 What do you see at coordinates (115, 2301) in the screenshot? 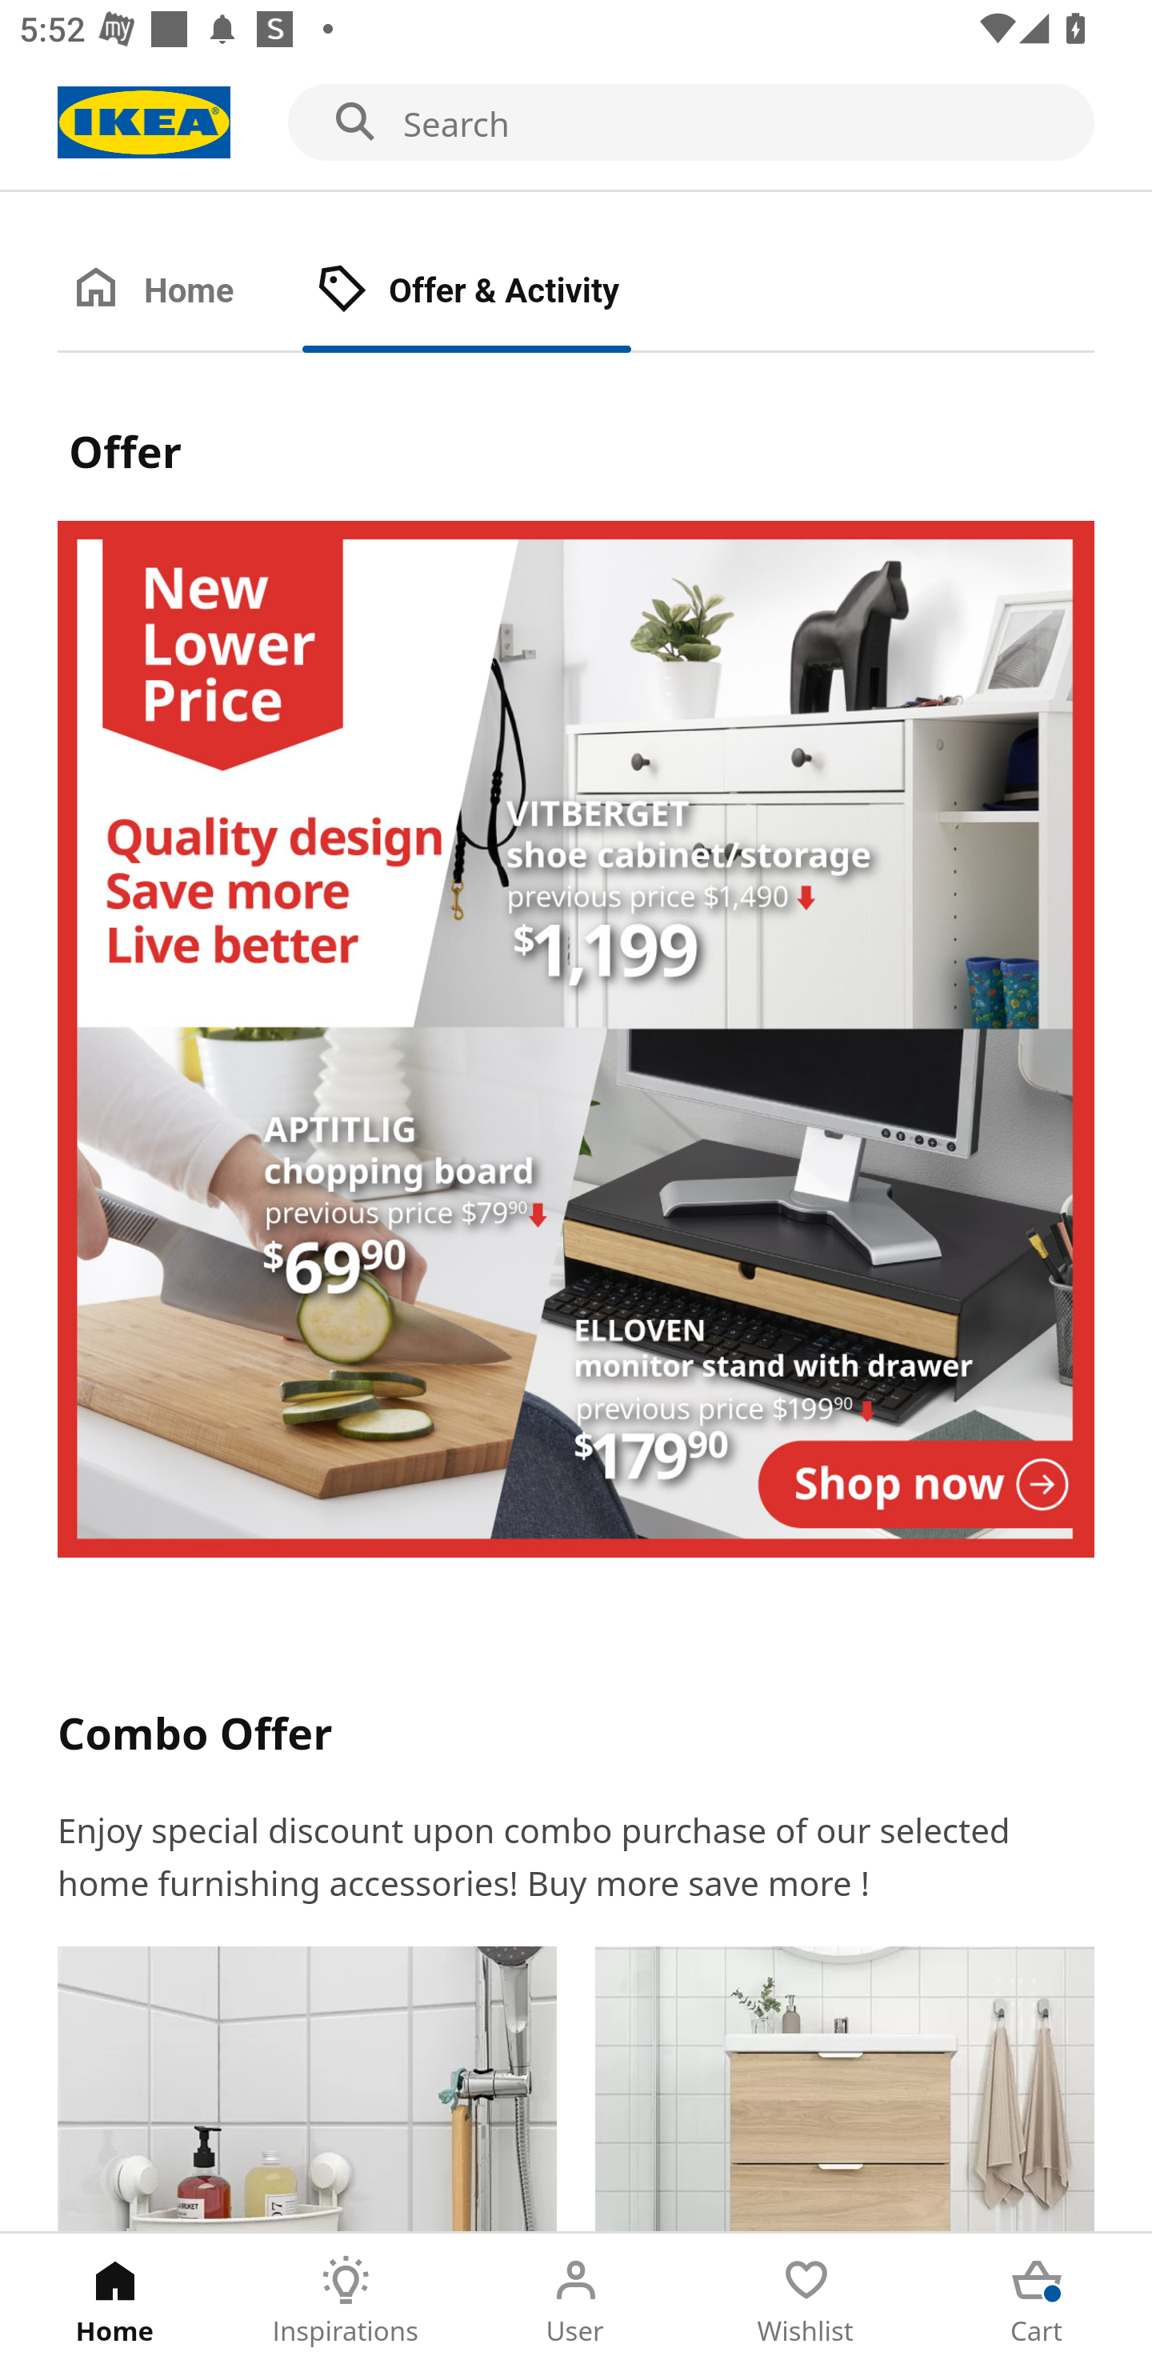
I see `Home
Tab 1 of 5` at bounding box center [115, 2301].